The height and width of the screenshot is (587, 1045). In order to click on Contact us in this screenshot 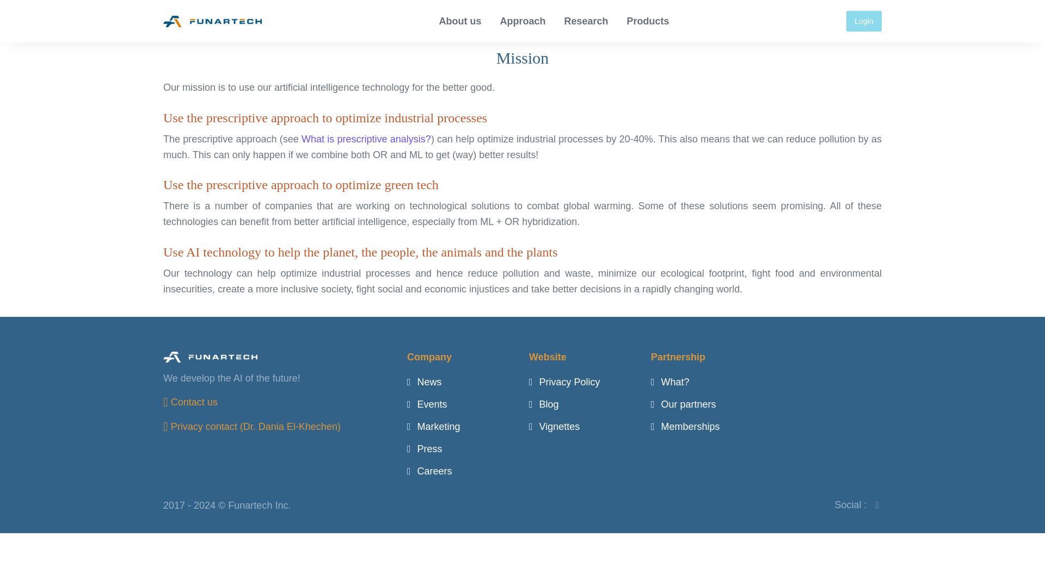, I will do `click(190, 402)`.